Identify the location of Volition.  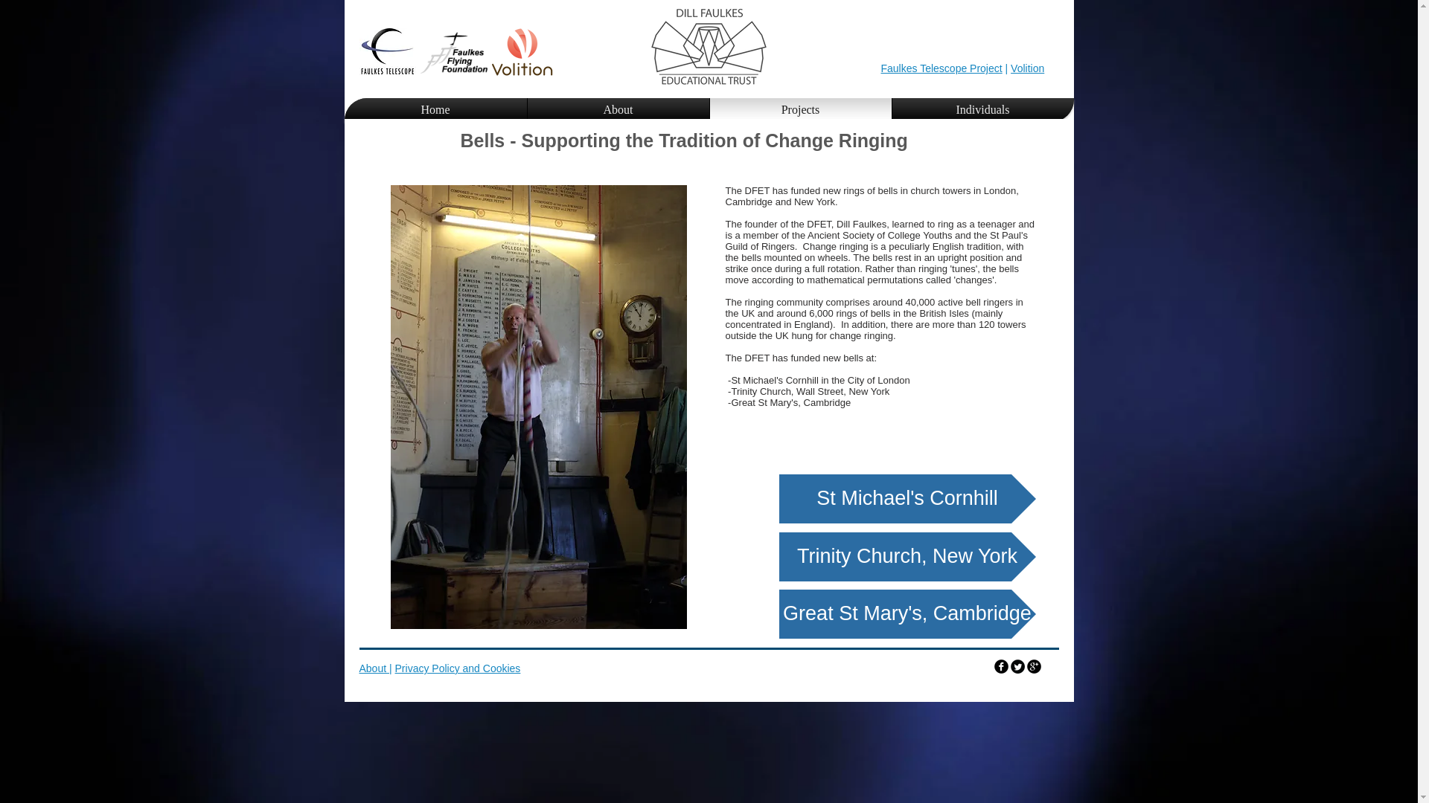
(1027, 68).